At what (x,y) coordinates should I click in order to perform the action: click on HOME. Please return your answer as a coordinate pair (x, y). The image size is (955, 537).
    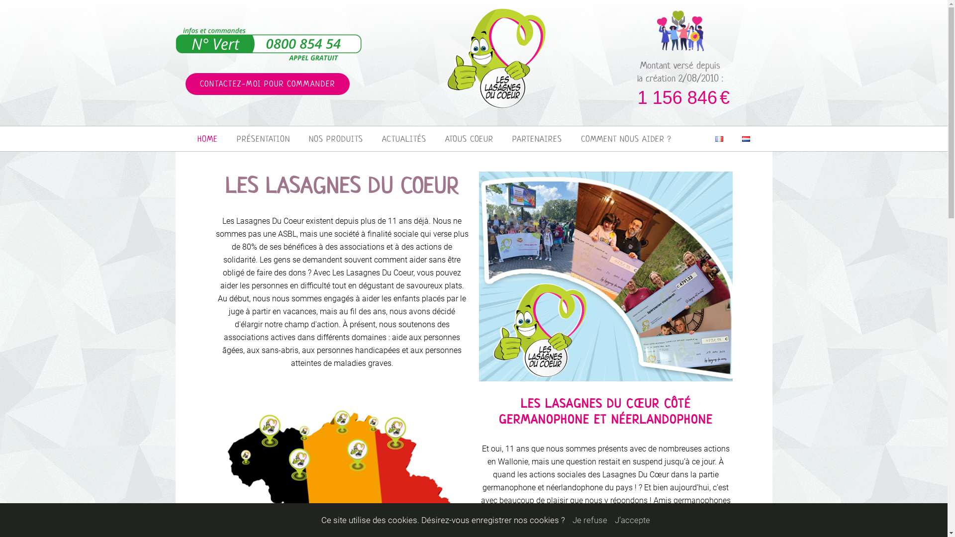
    Looking at the image, I should click on (208, 139).